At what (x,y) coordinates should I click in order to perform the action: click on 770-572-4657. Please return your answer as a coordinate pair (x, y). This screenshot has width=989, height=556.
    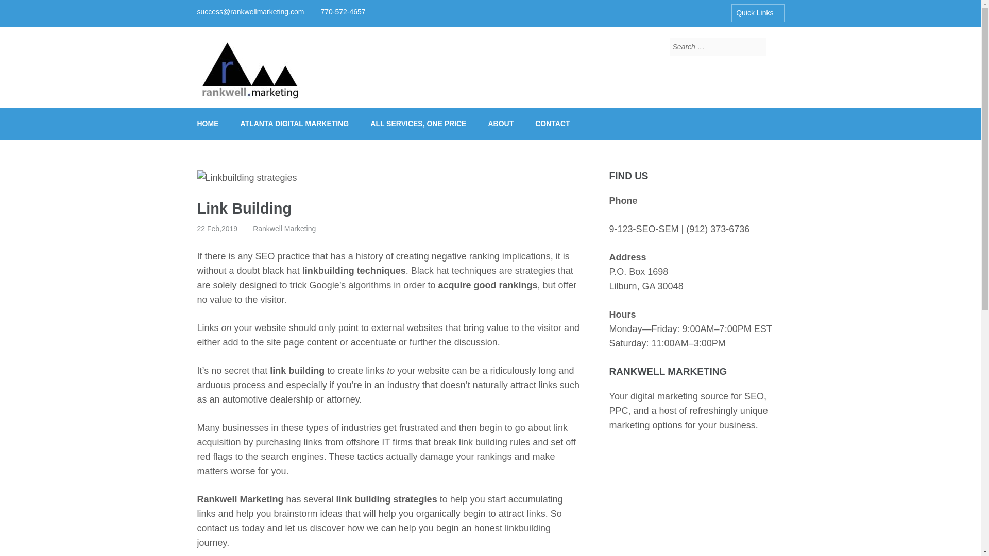
    Looking at the image, I should click on (343, 12).